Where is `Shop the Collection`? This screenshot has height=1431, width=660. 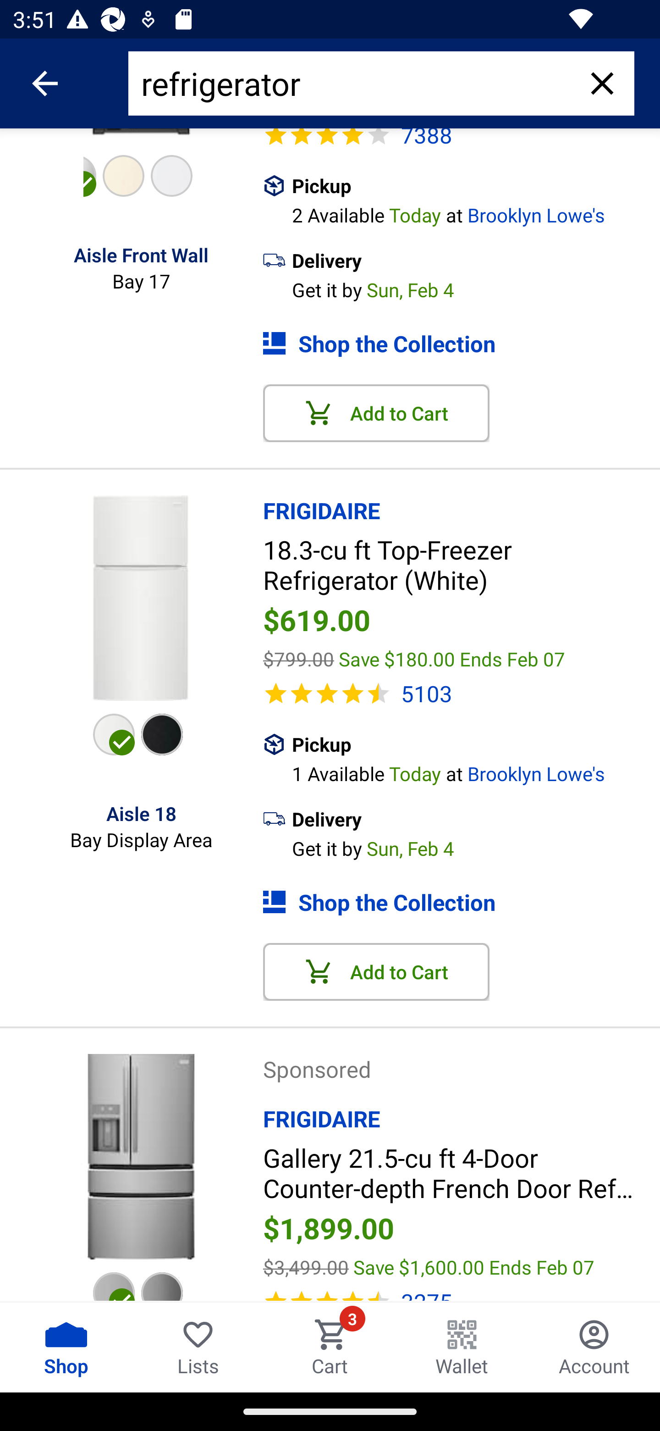
Shop the Collection is located at coordinates (462, 902).